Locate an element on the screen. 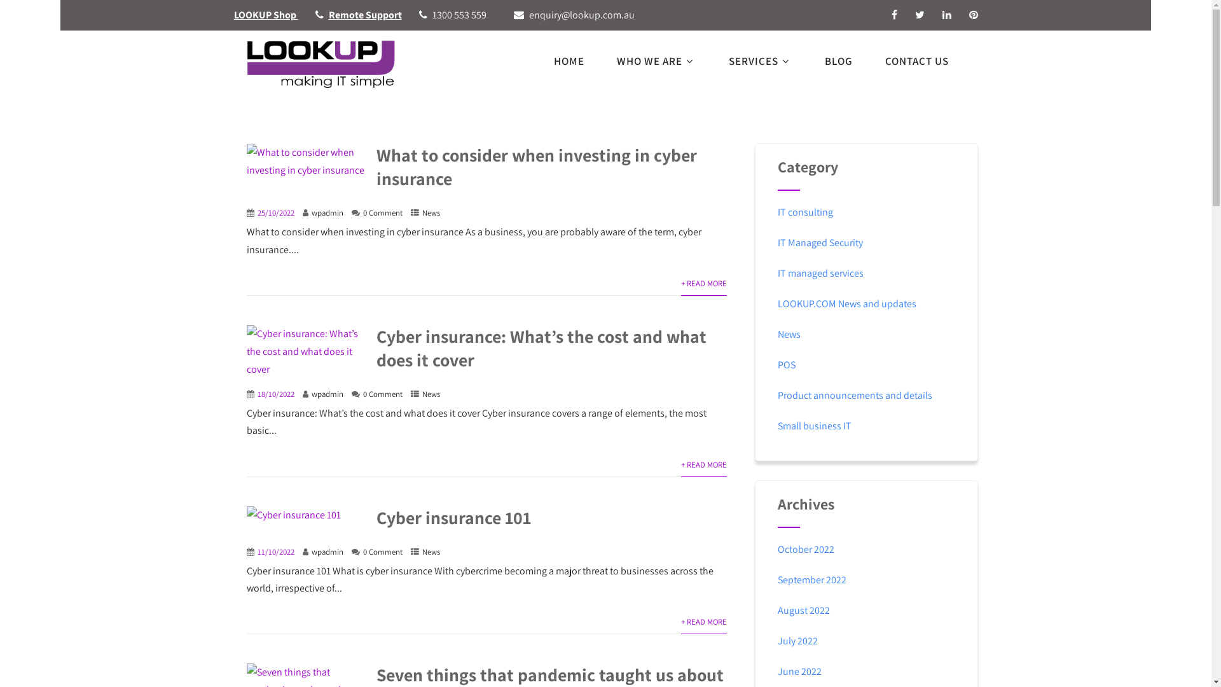 This screenshot has height=687, width=1221. WHO WE ARE is located at coordinates (656, 61).